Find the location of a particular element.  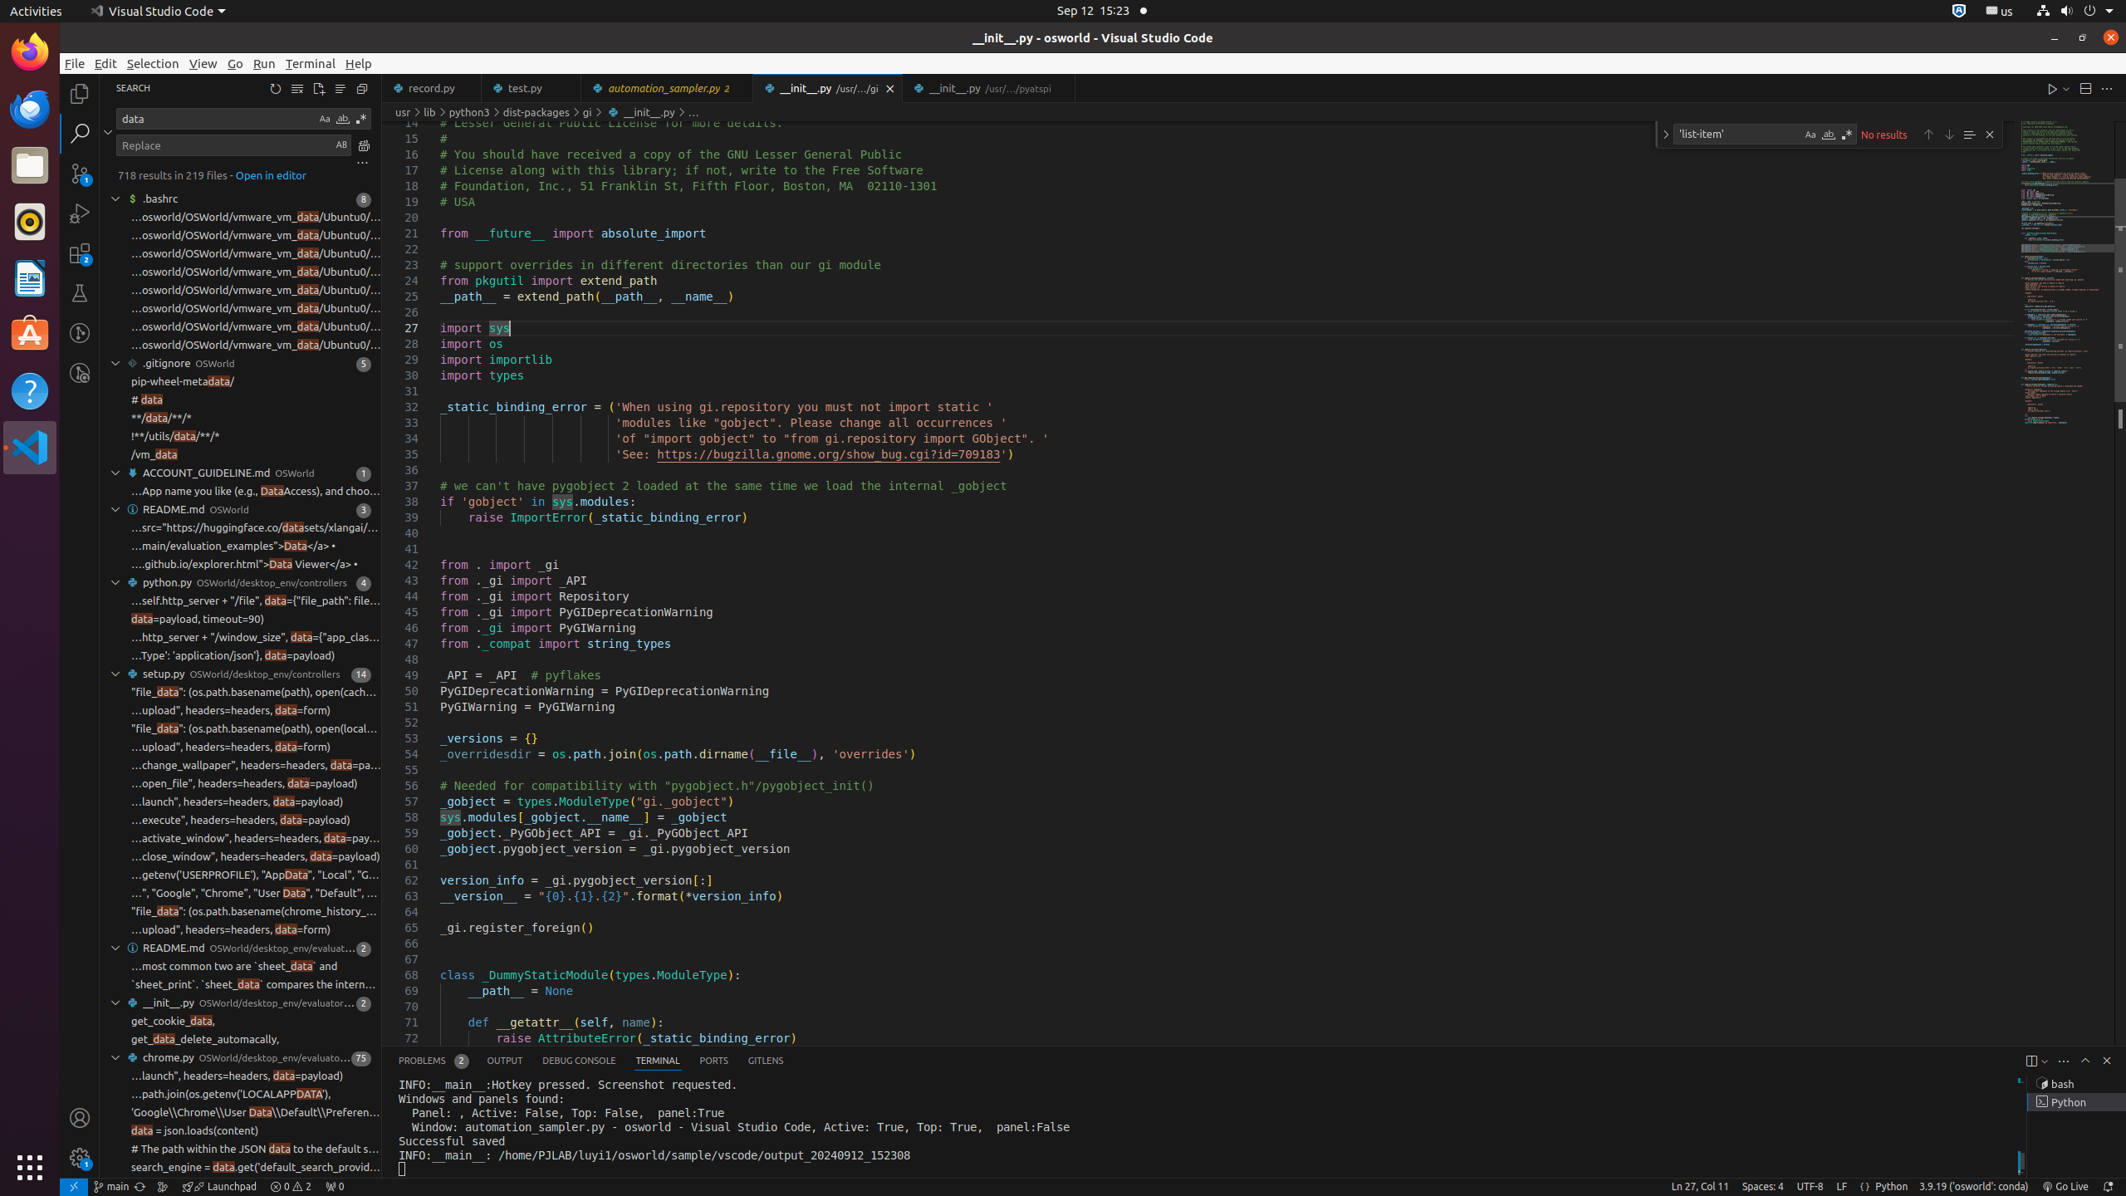

' get_cookie_data,' at column 16 found data is located at coordinates (241, 1022).